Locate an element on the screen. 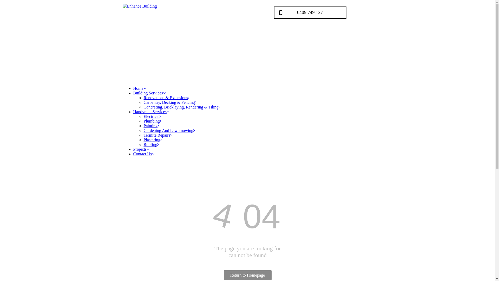 The height and width of the screenshot is (281, 499). Carpentry, Decking & Fencing is located at coordinates (170, 102).